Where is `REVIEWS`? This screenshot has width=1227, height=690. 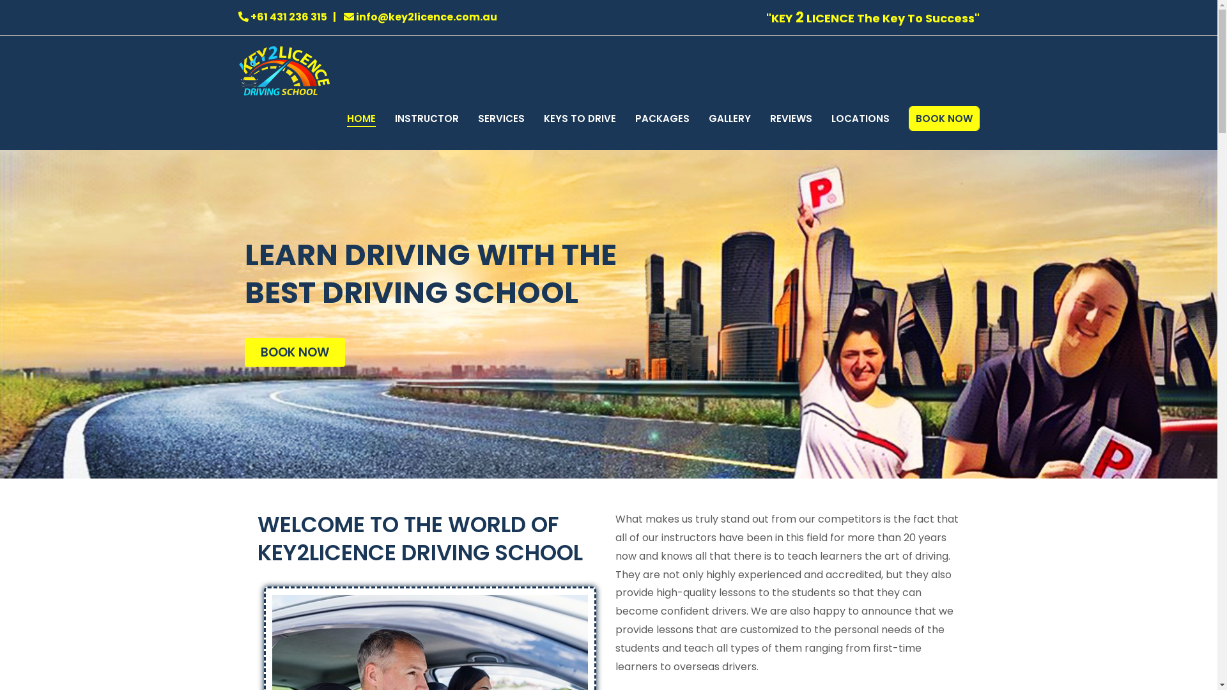 REVIEWS is located at coordinates (791, 119).